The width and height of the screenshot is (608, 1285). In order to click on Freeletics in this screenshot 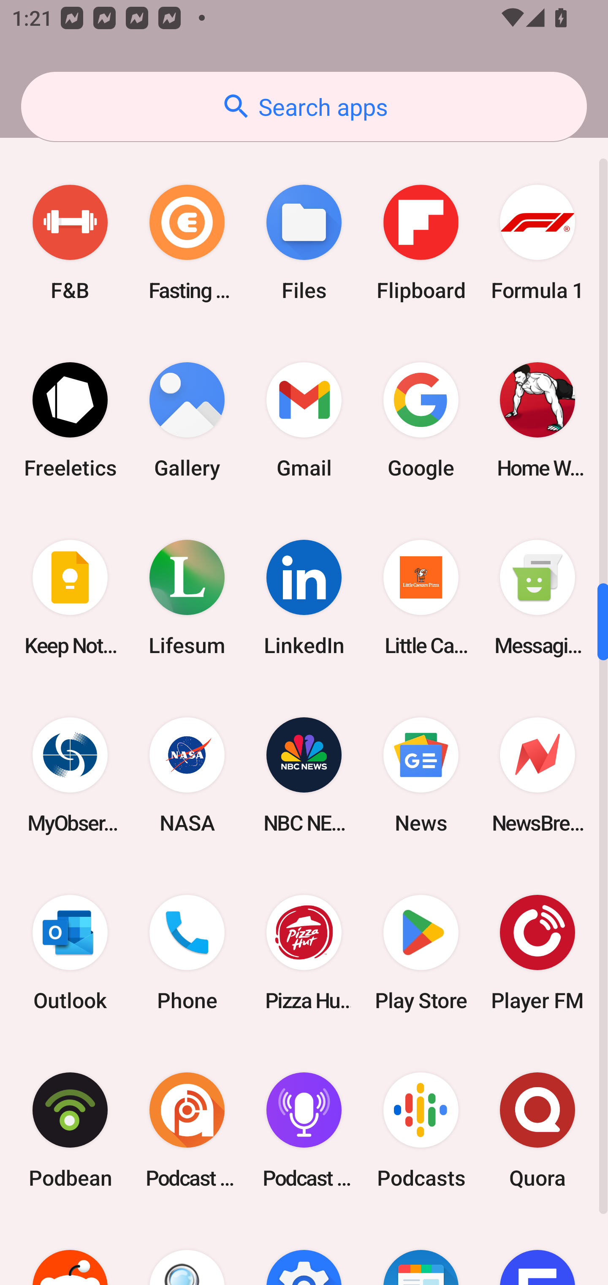, I will do `click(70, 420)`.